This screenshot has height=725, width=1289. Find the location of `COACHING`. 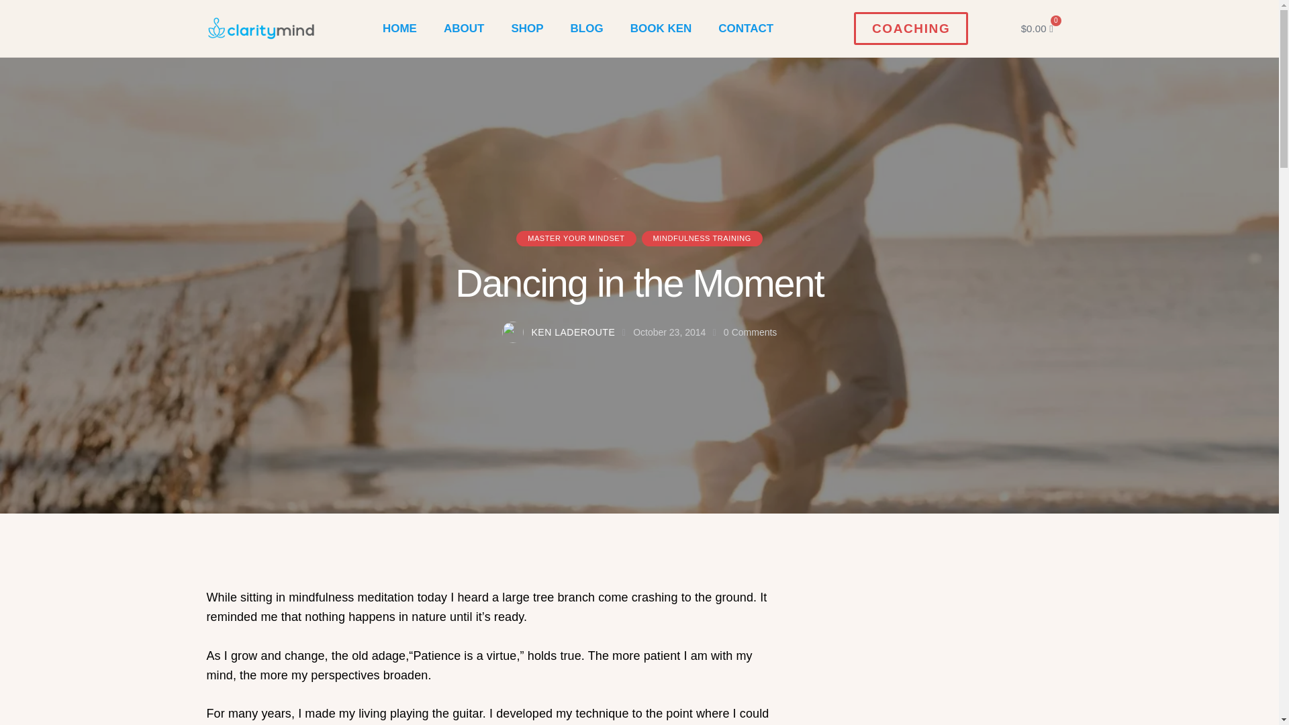

COACHING is located at coordinates (910, 28).